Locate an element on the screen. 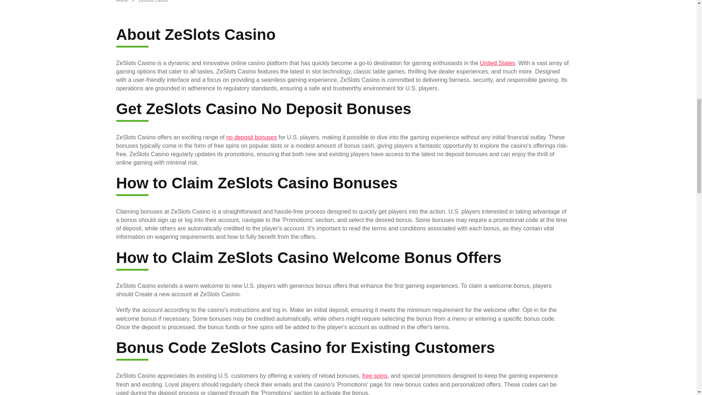  Home is located at coordinates (124, 1).